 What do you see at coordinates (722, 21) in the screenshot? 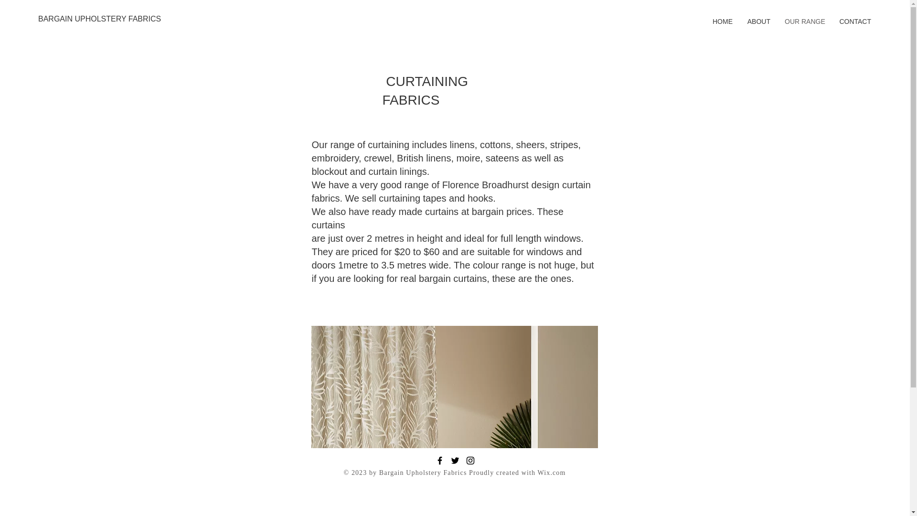
I see `HOME` at bounding box center [722, 21].